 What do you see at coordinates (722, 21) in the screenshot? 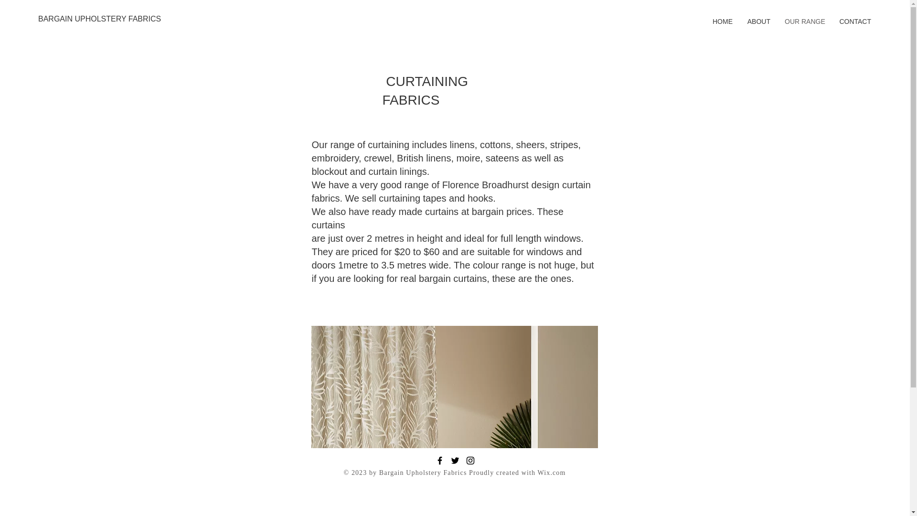
I see `HOME` at bounding box center [722, 21].